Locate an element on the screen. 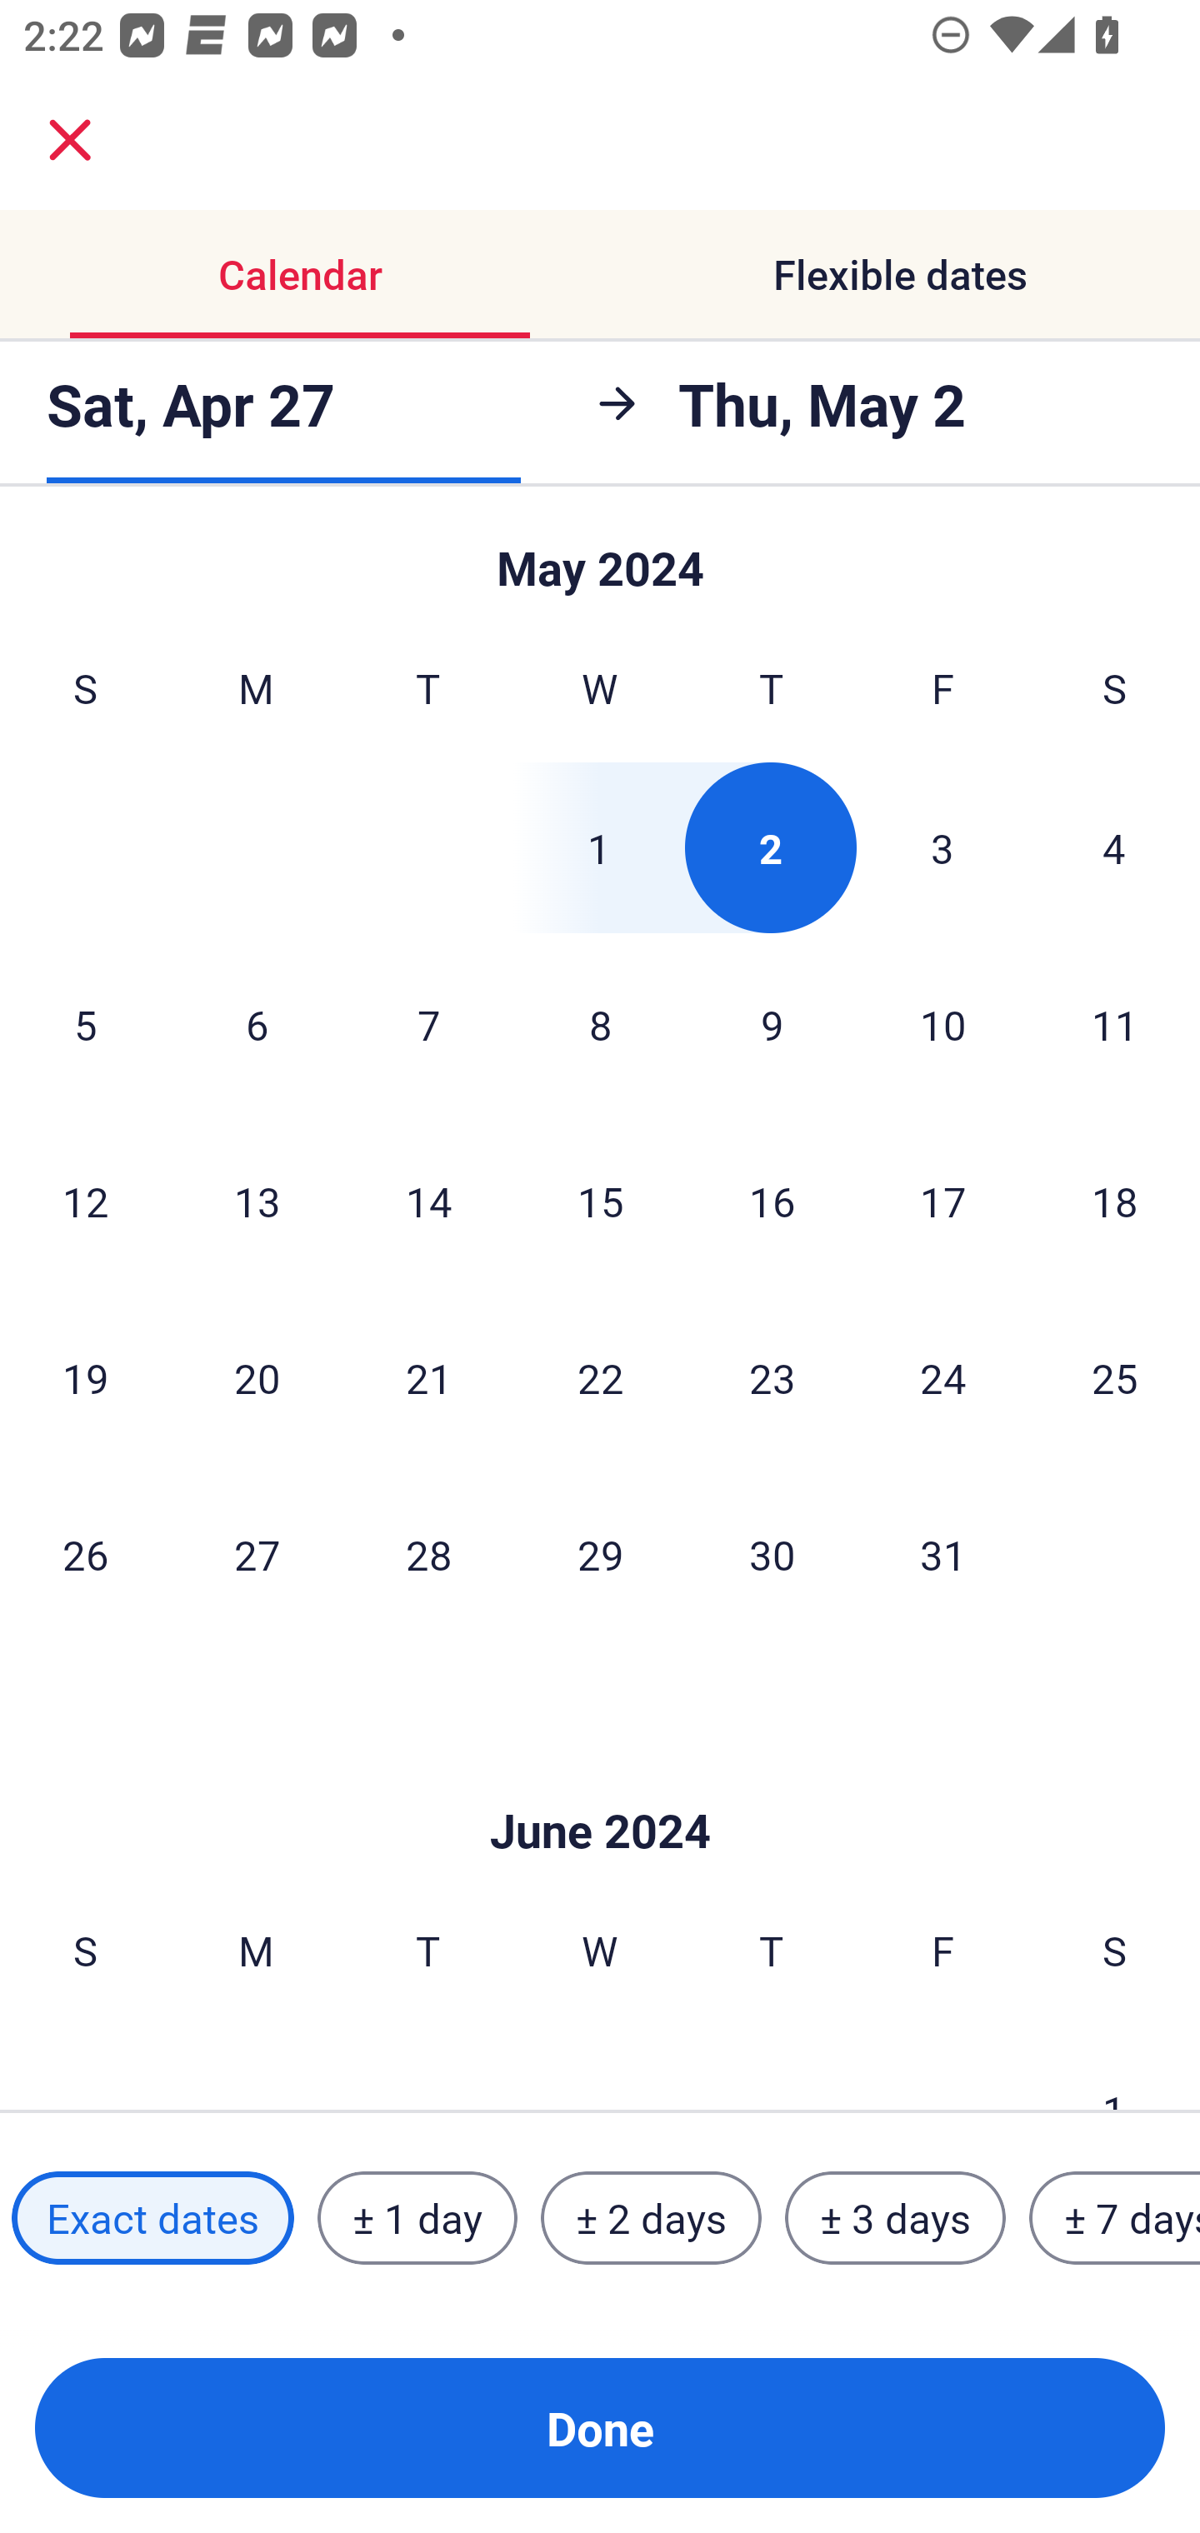 The width and height of the screenshot is (1200, 2533). 13 Monday, May 13, 2024 is located at coordinates (257, 1200).